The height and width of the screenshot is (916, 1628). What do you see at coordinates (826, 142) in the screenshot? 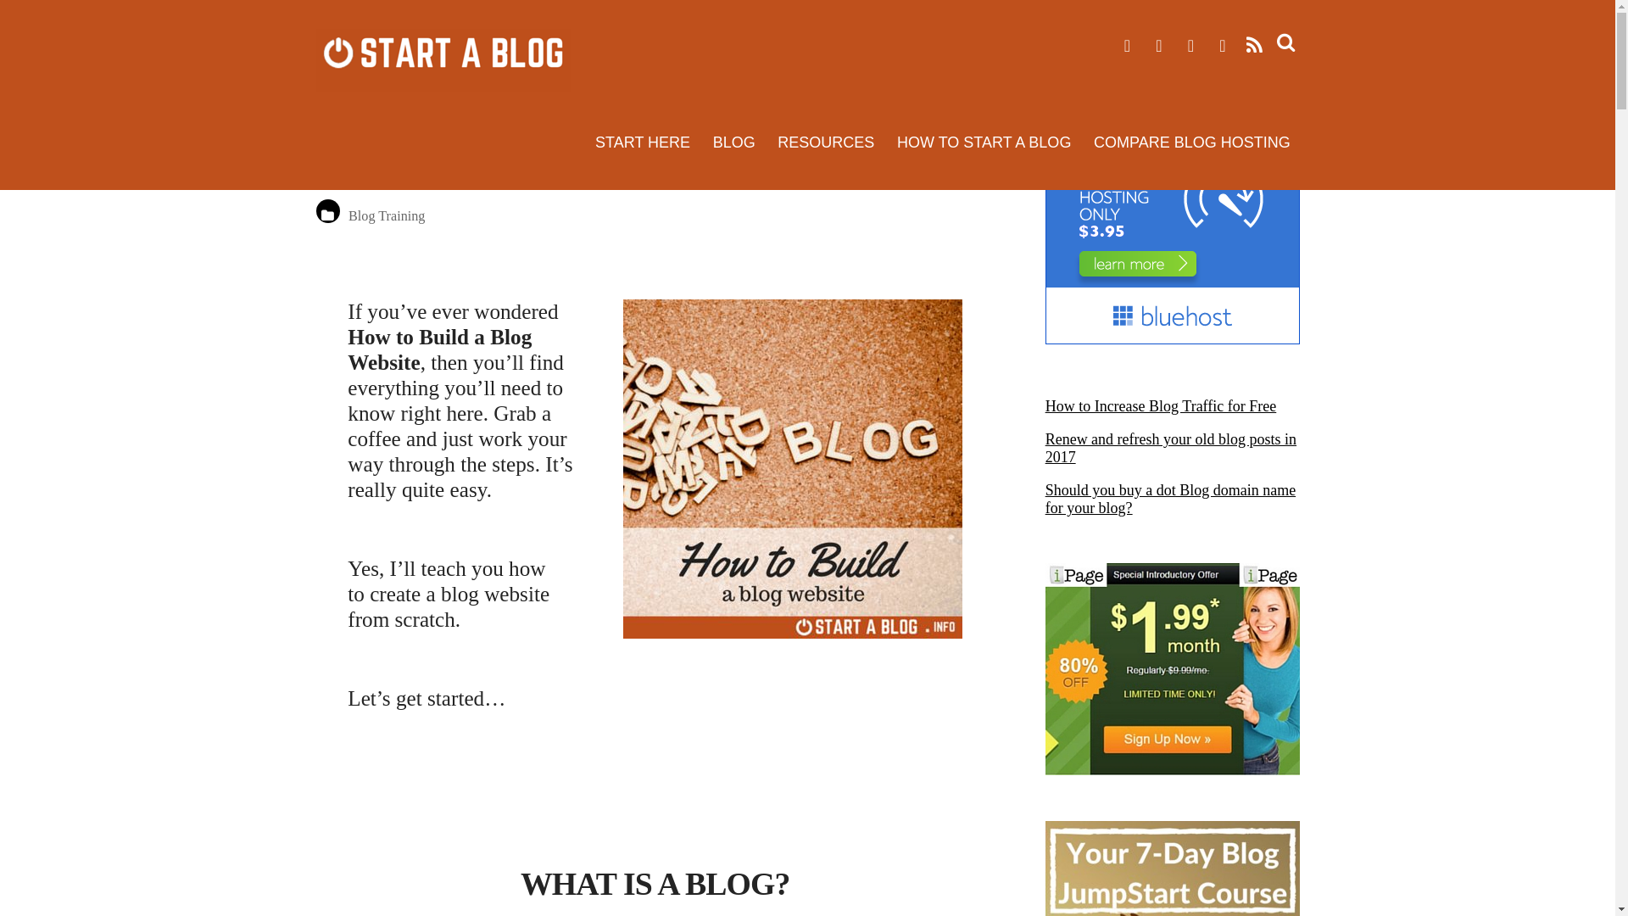
I see `RESOURCES` at bounding box center [826, 142].